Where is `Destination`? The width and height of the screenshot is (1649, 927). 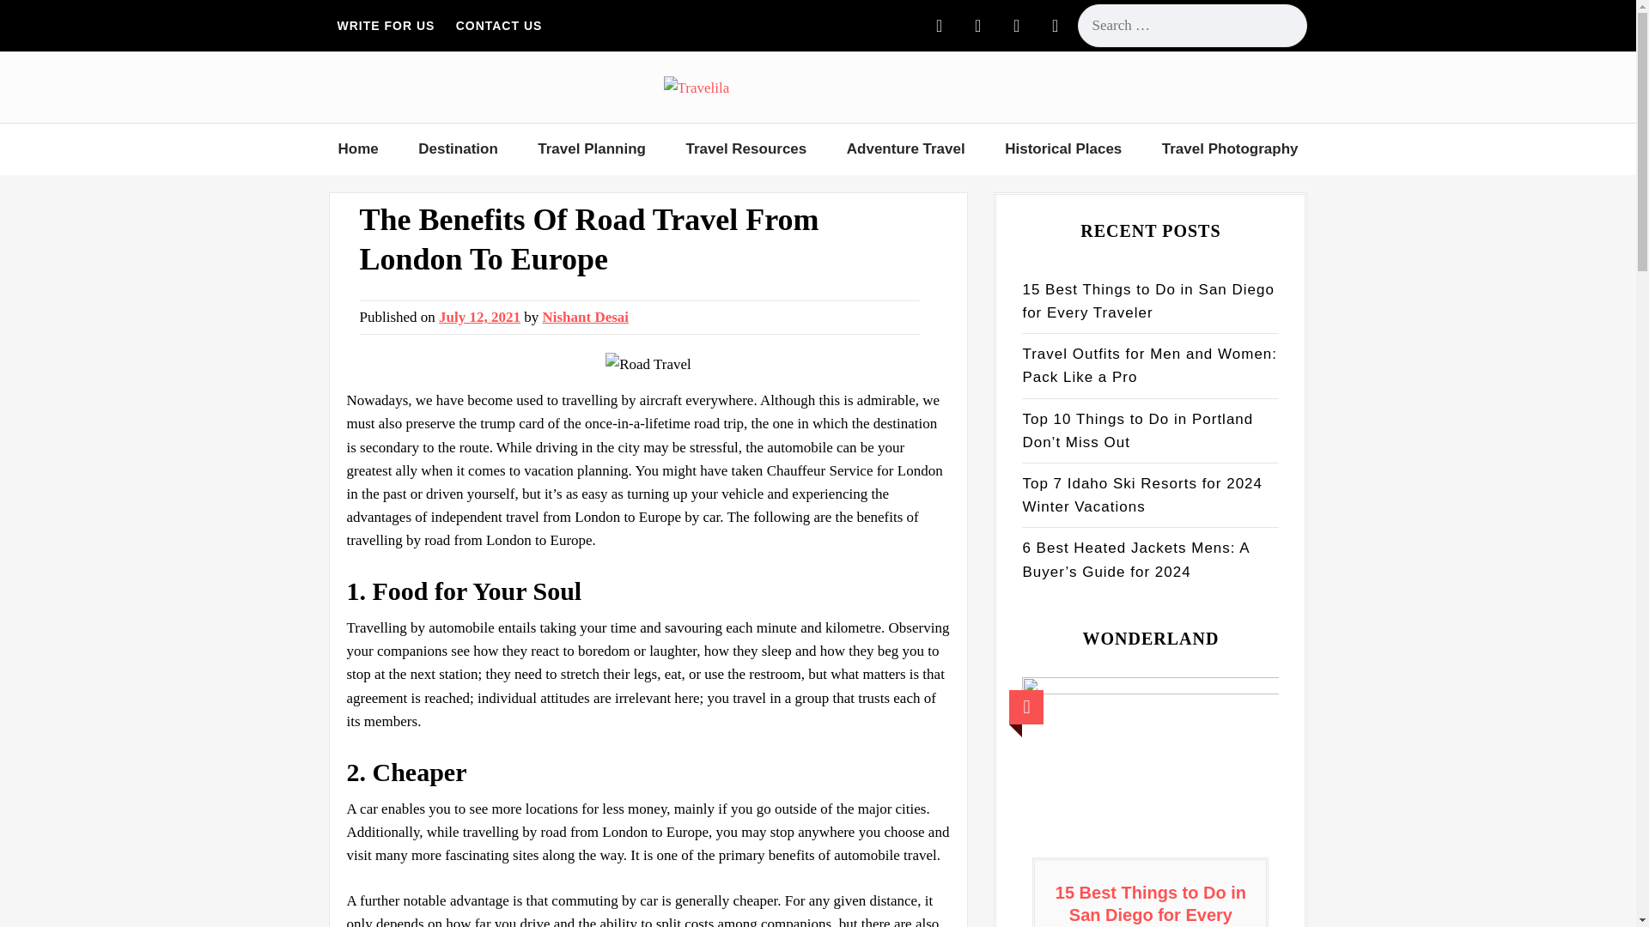
Destination is located at coordinates (459, 149).